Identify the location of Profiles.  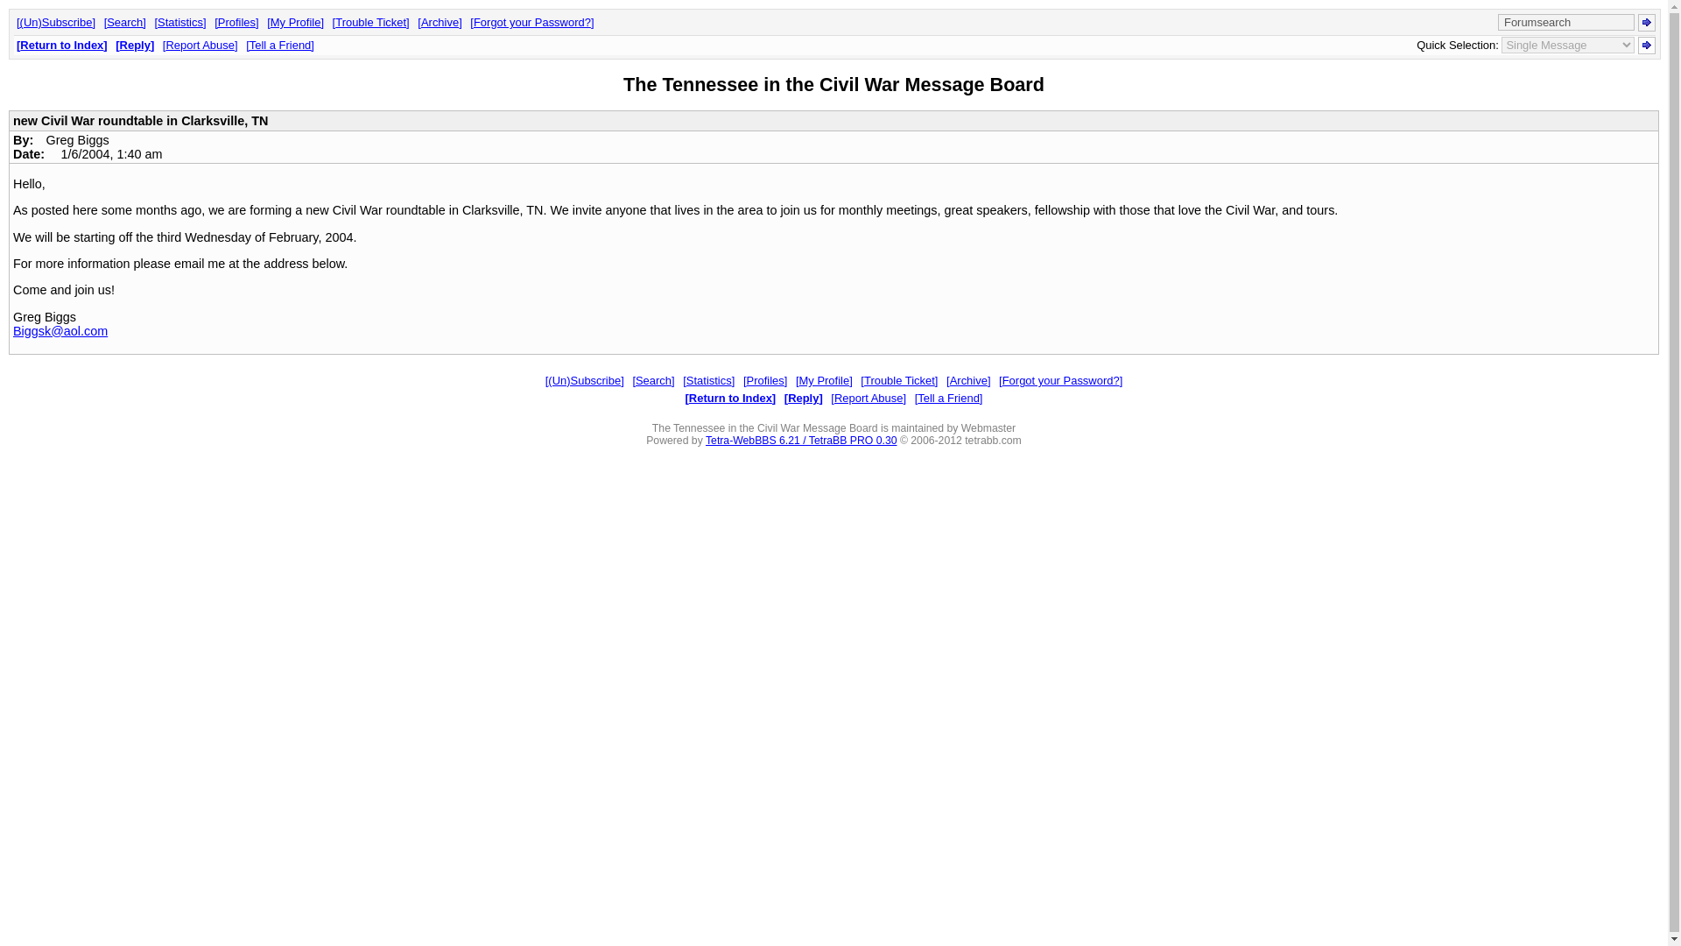
(764, 380).